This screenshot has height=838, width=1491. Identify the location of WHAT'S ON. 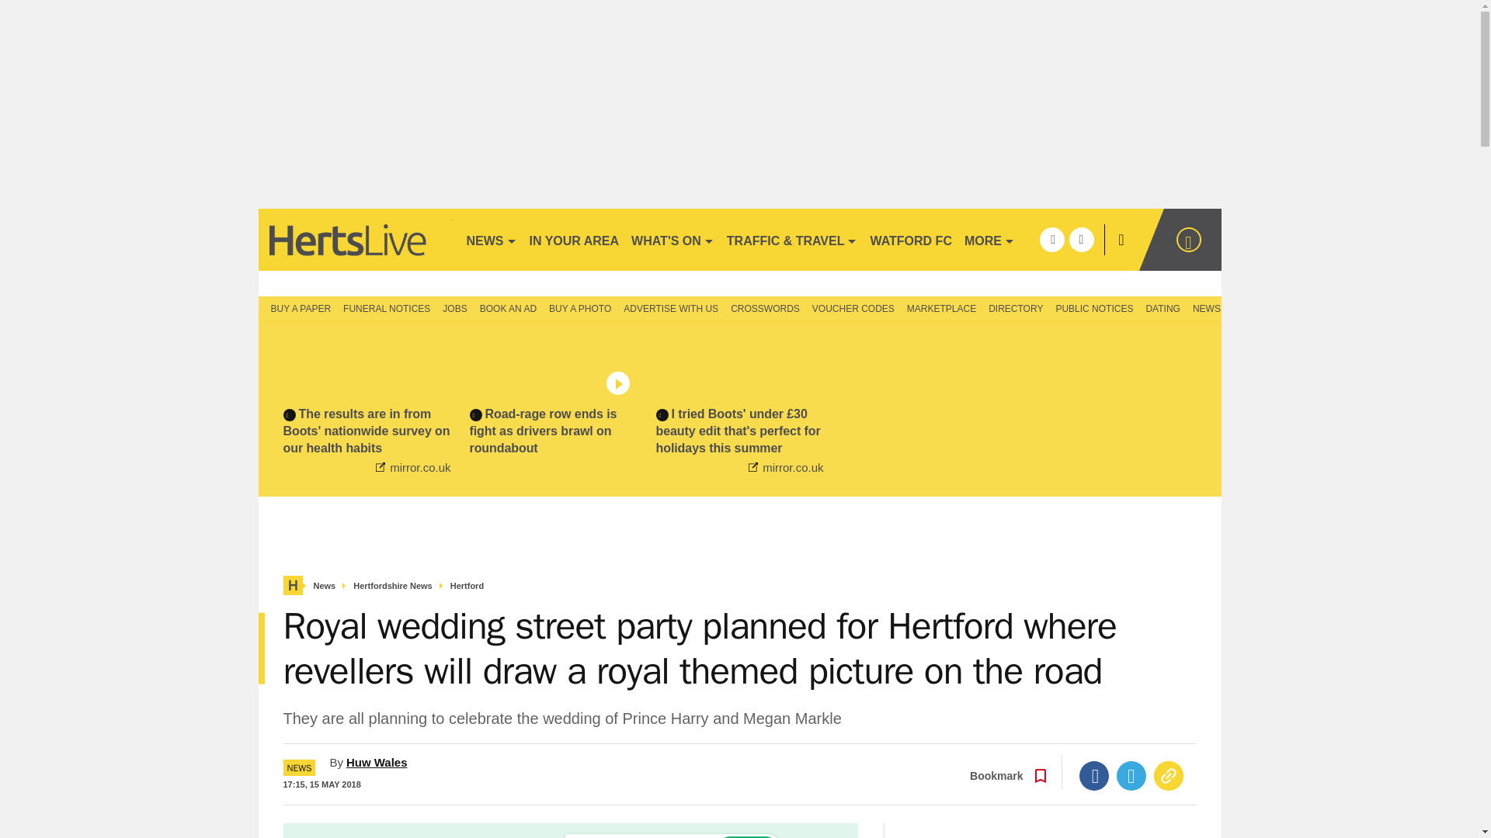
(673, 239).